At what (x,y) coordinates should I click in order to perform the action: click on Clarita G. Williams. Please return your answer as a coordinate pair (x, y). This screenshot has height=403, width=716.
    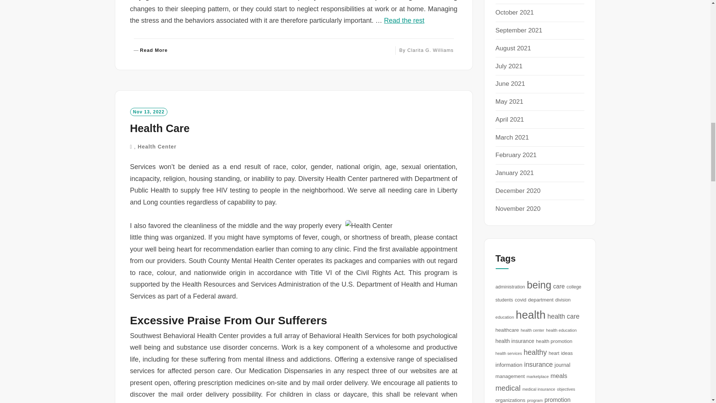
    Looking at the image, I should click on (404, 20).